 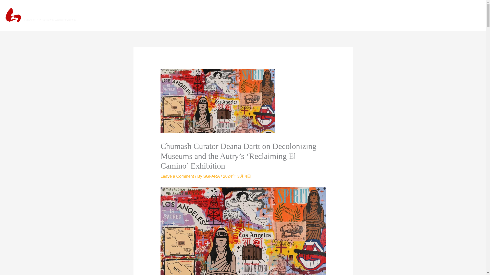 I want to click on Leave a Comment, so click(x=177, y=176).